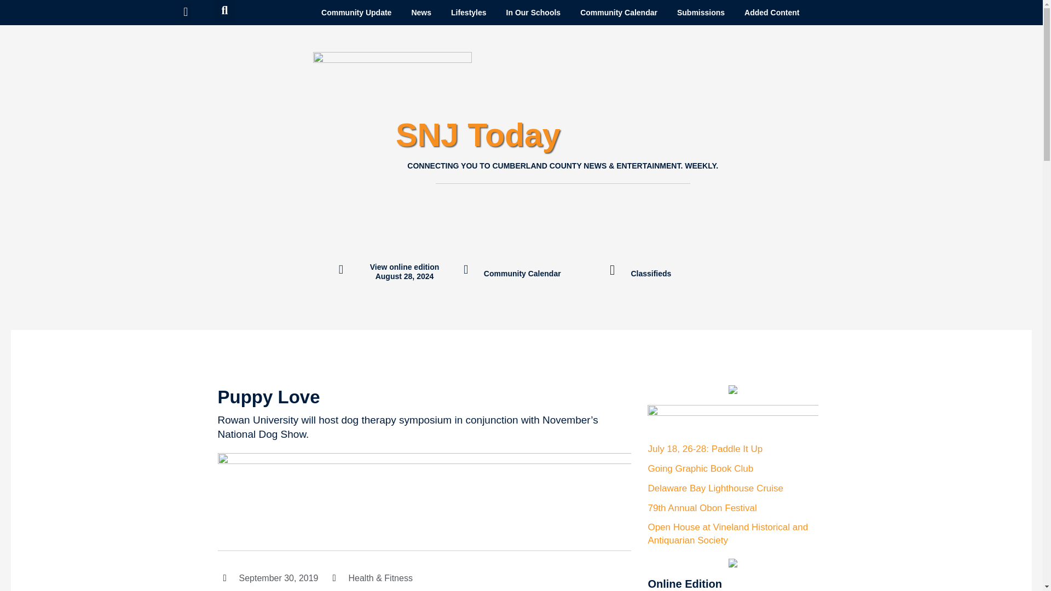 Image resolution: width=1051 pixels, height=591 pixels. I want to click on Submissions, so click(701, 13).